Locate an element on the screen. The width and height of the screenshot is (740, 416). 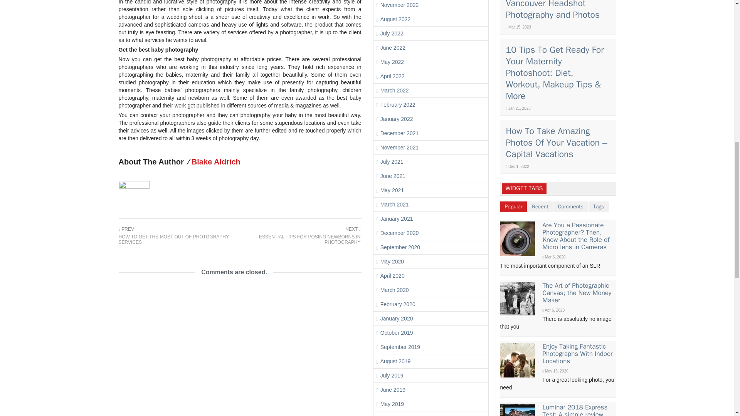
July 2022 is located at coordinates (393, 47).